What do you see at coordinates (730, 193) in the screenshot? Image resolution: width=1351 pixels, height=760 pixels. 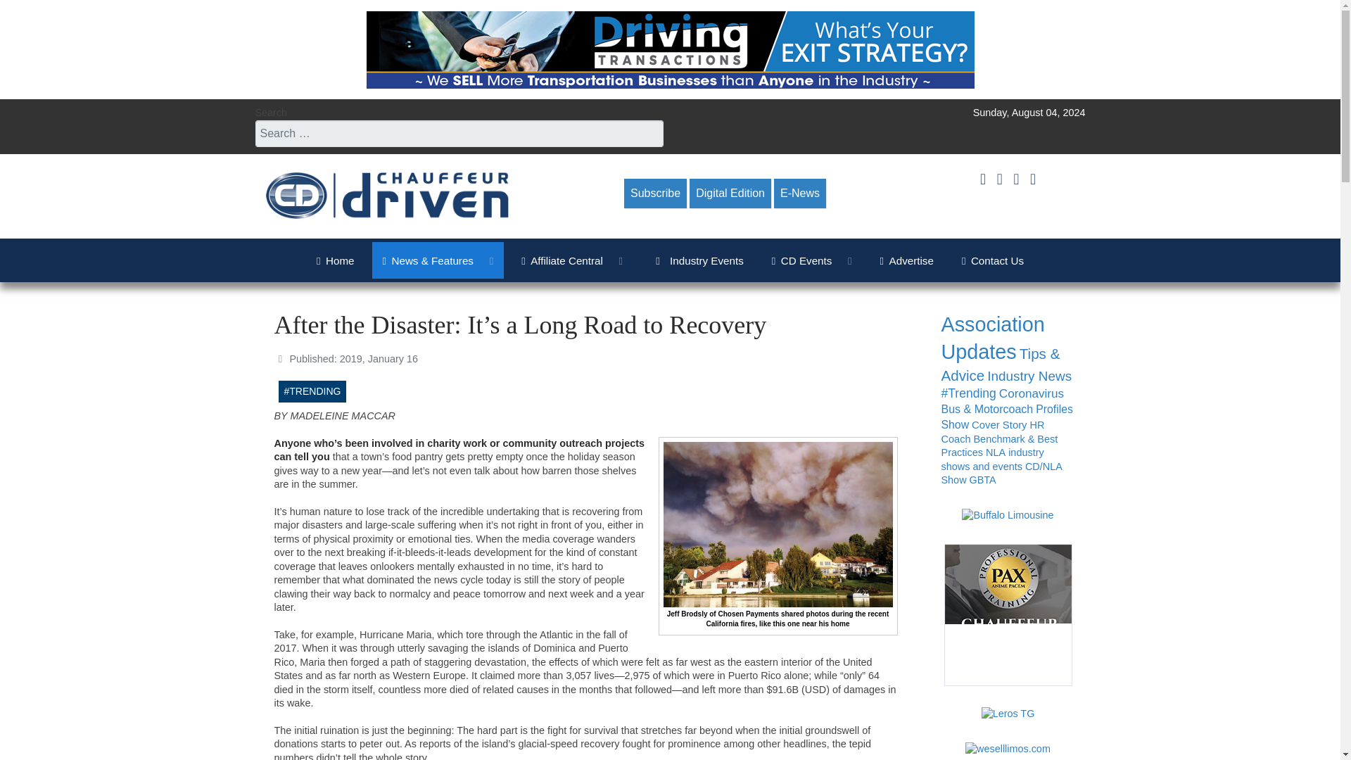 I see `Digital Edition` at bounding box center [730, 193].